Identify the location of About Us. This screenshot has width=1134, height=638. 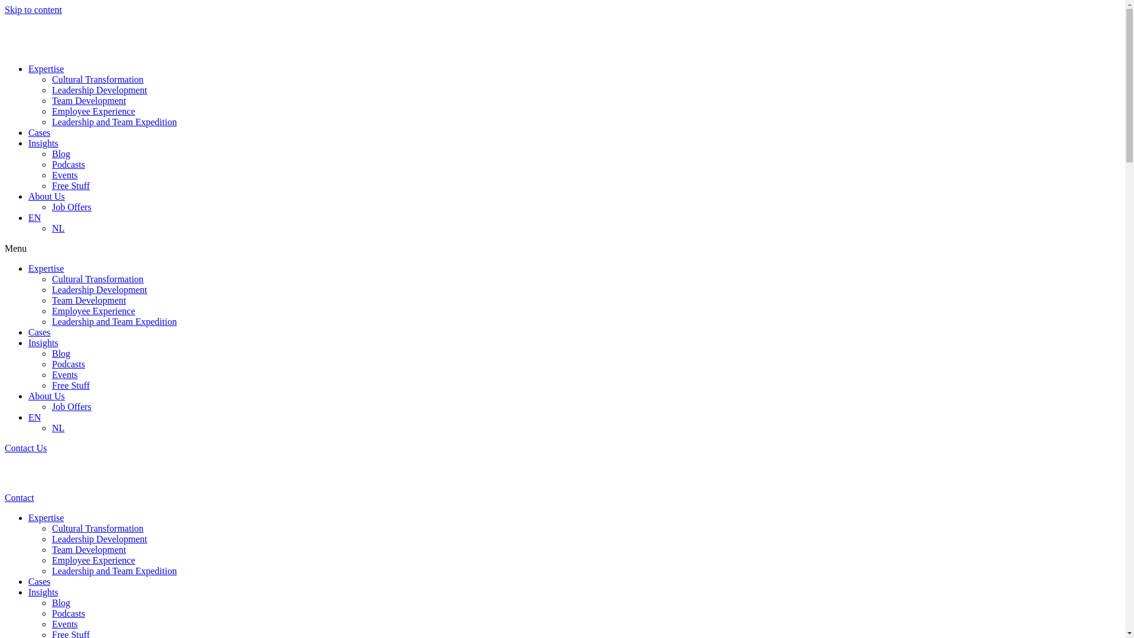
(47, 196).